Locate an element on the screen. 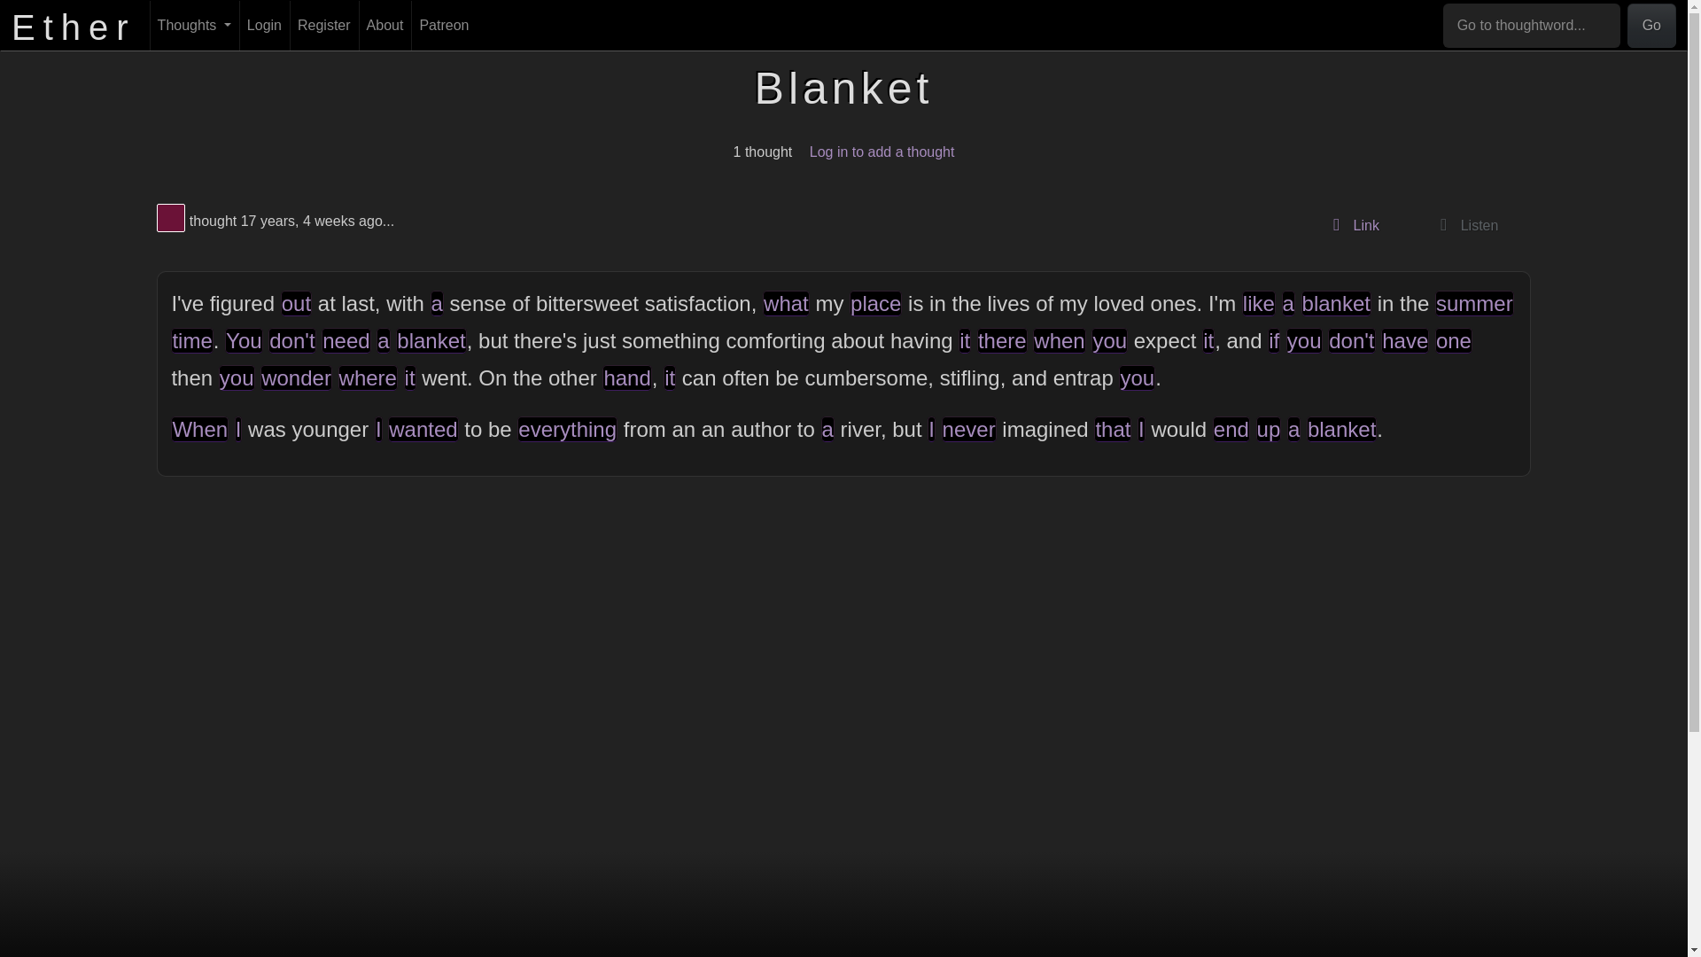 The height and width of the screenshot is (957, 1701). place is located at coordinates (875, 303).